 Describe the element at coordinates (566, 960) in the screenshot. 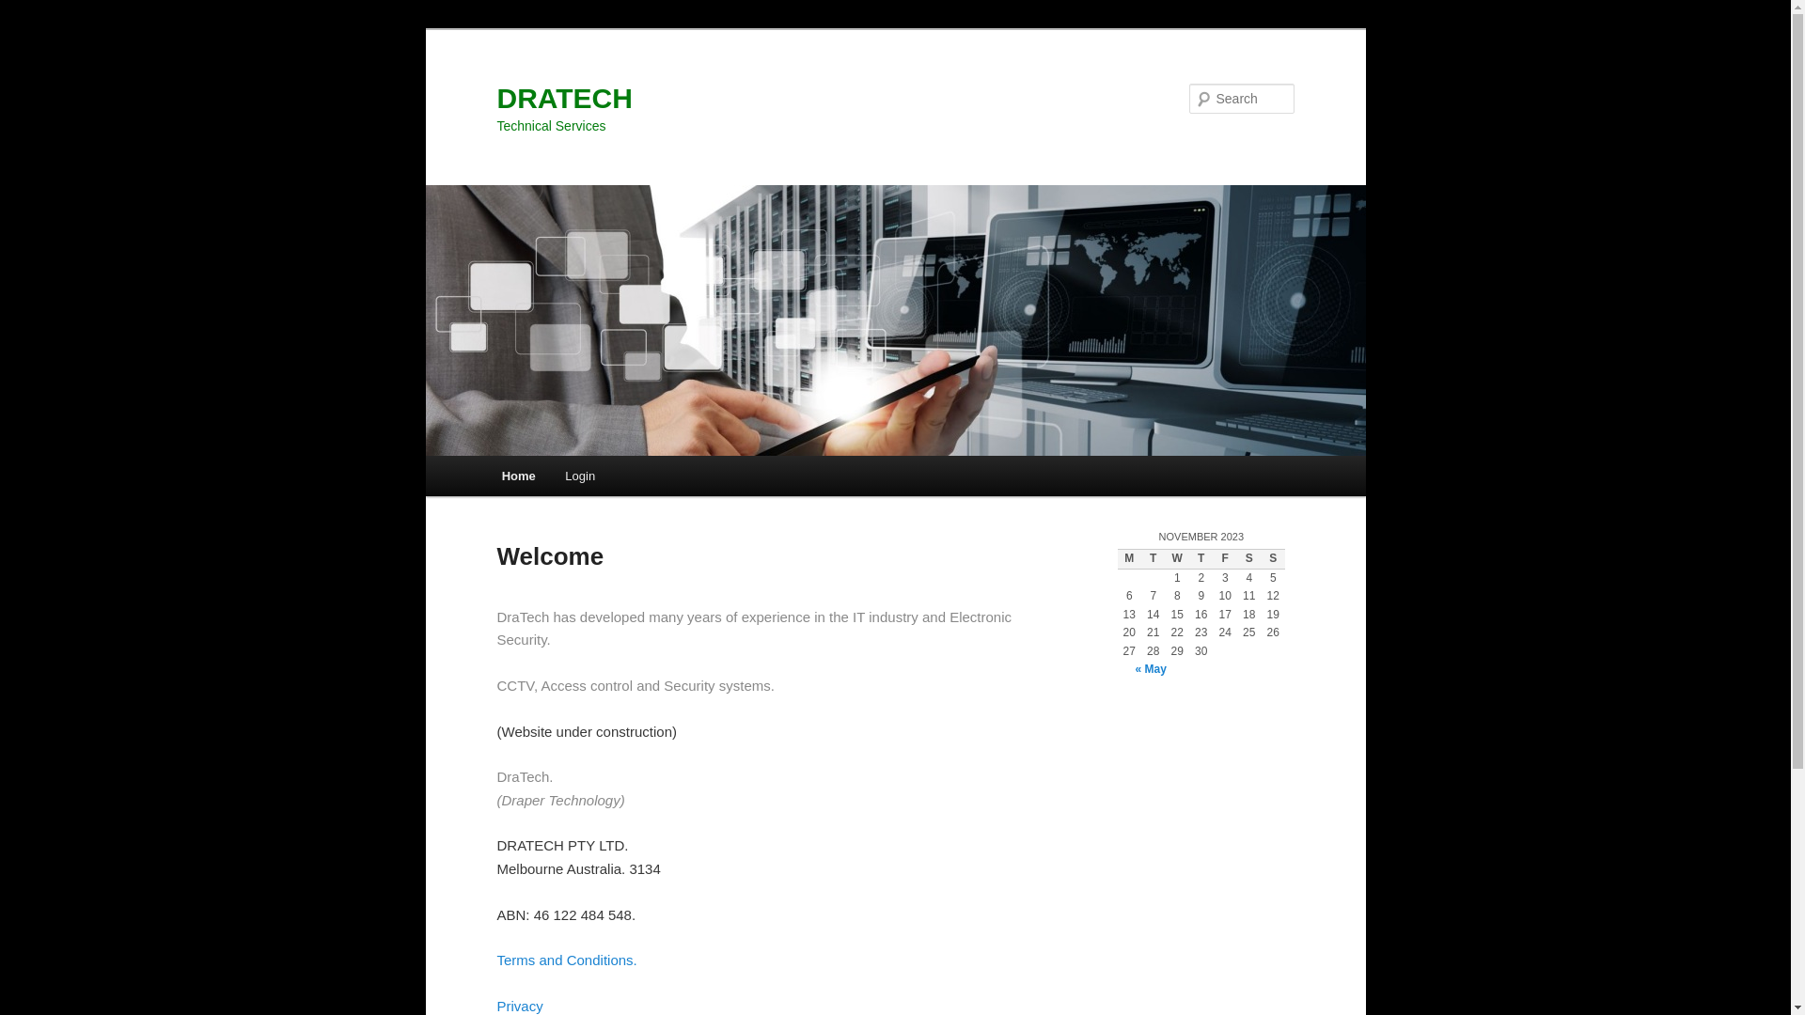

I see `Terms and Conditions.` at that location.